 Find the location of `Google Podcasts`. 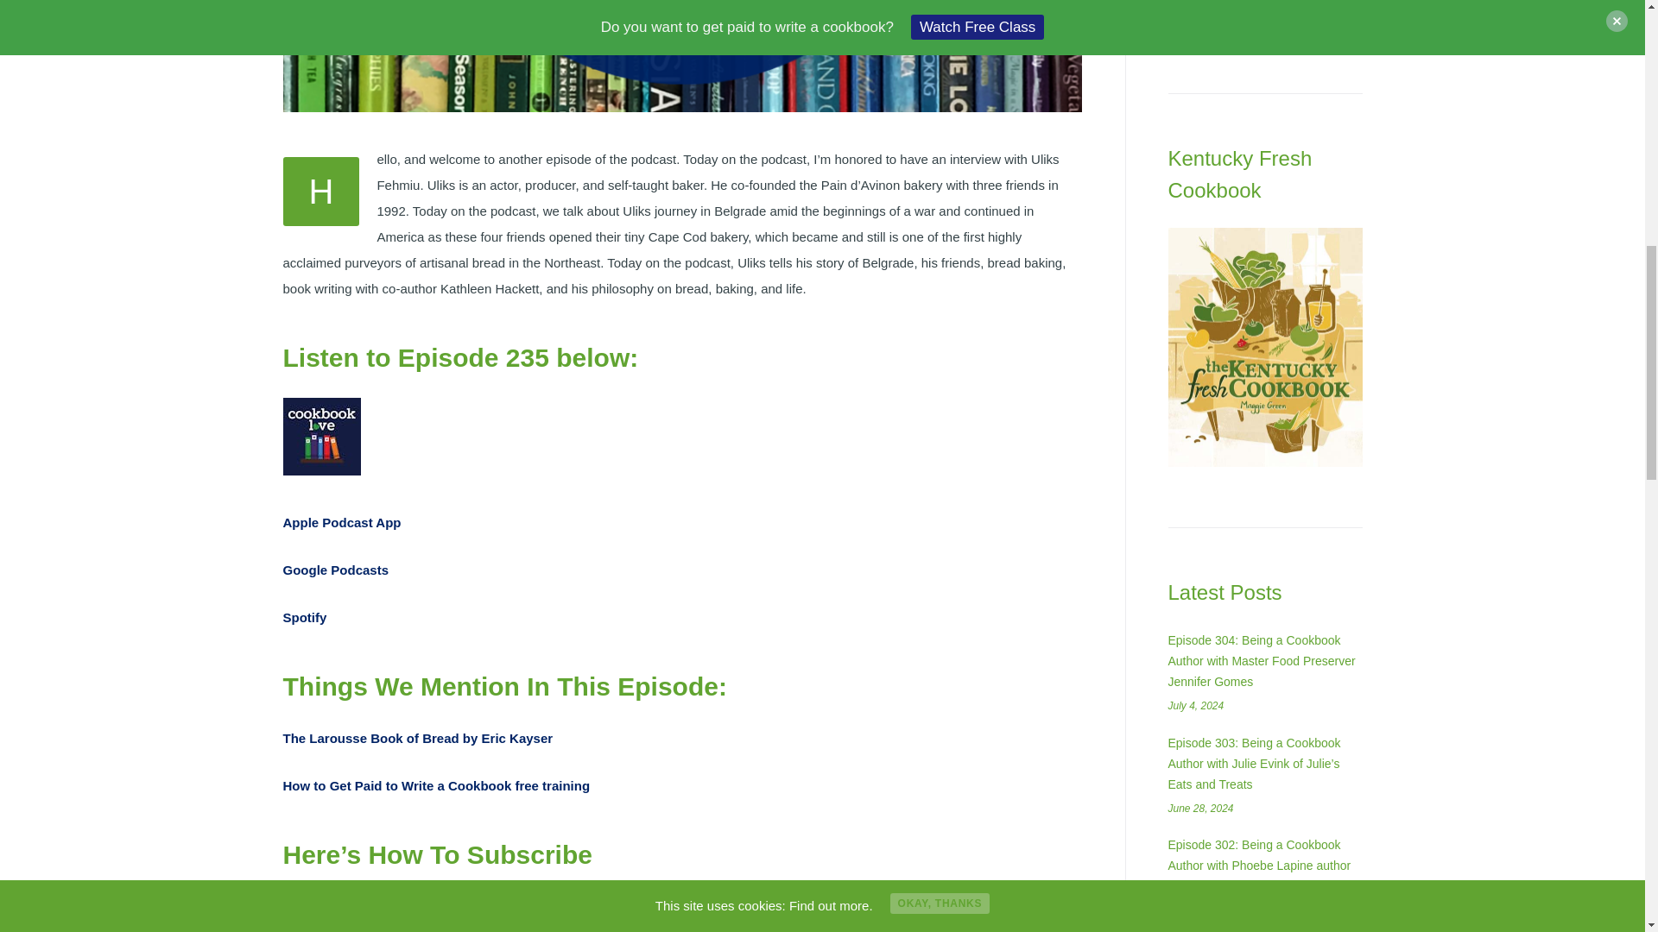

Google Podcasts is located at coordinates (337, 570).